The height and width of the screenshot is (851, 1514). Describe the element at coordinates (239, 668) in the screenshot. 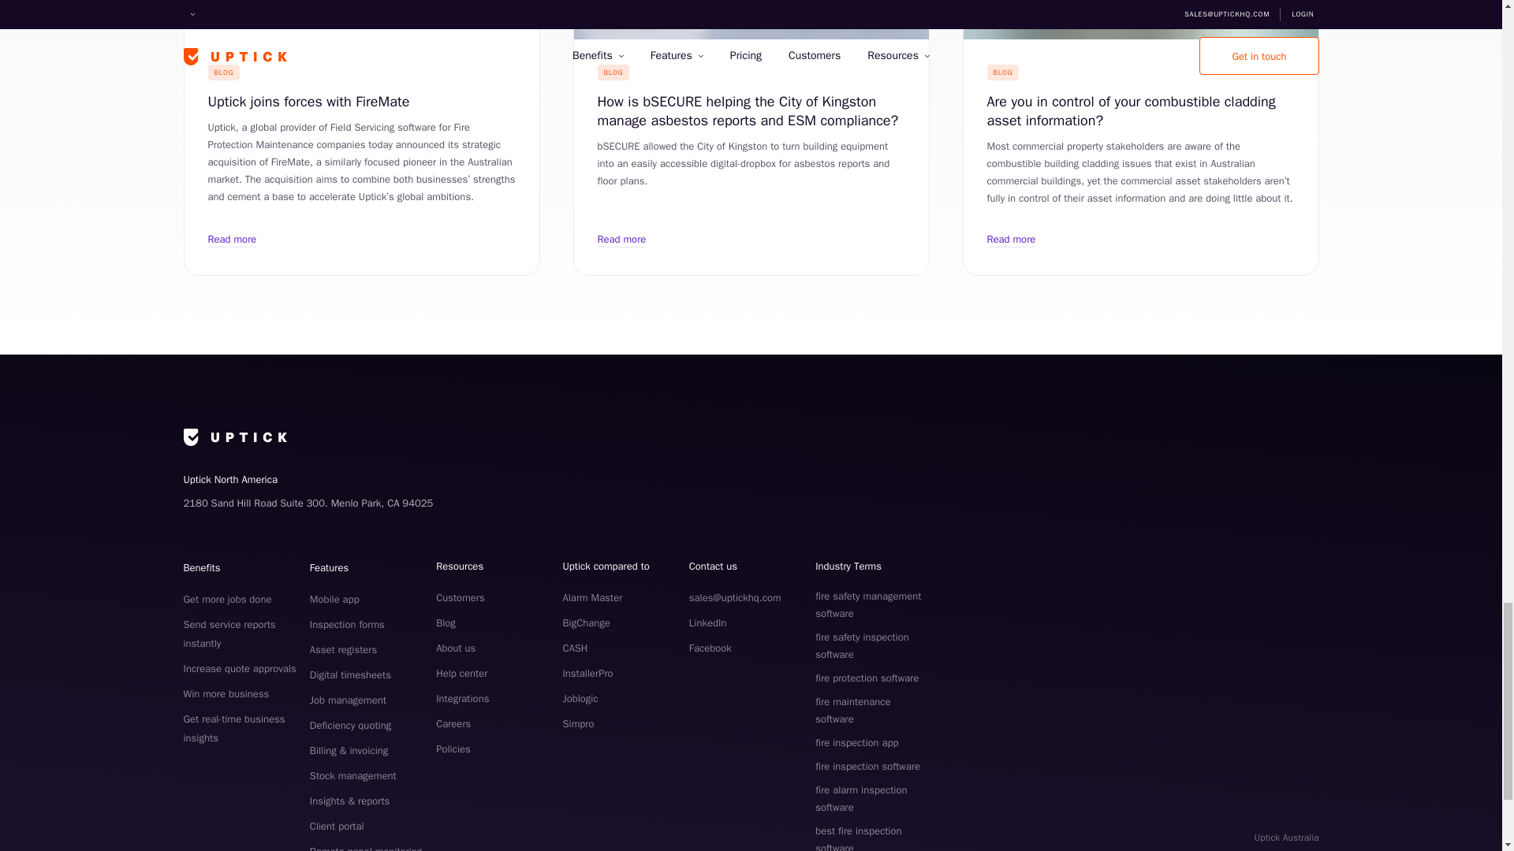

I see `Increase quote approvals` at that location.